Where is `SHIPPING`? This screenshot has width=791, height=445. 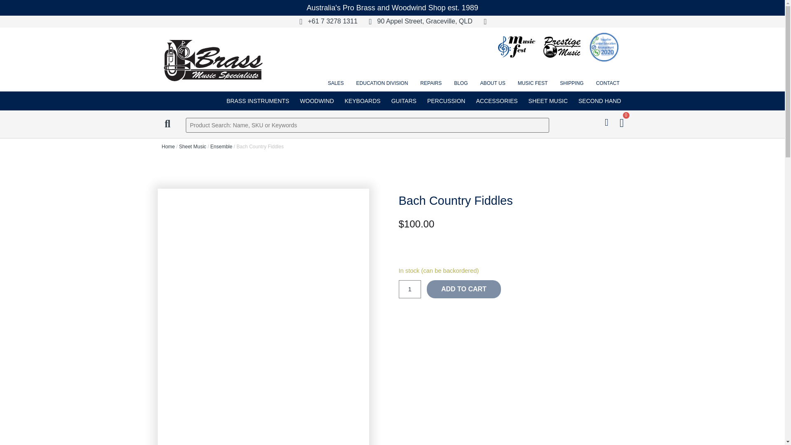
SHIPPING is located at coordinates (572, 83).